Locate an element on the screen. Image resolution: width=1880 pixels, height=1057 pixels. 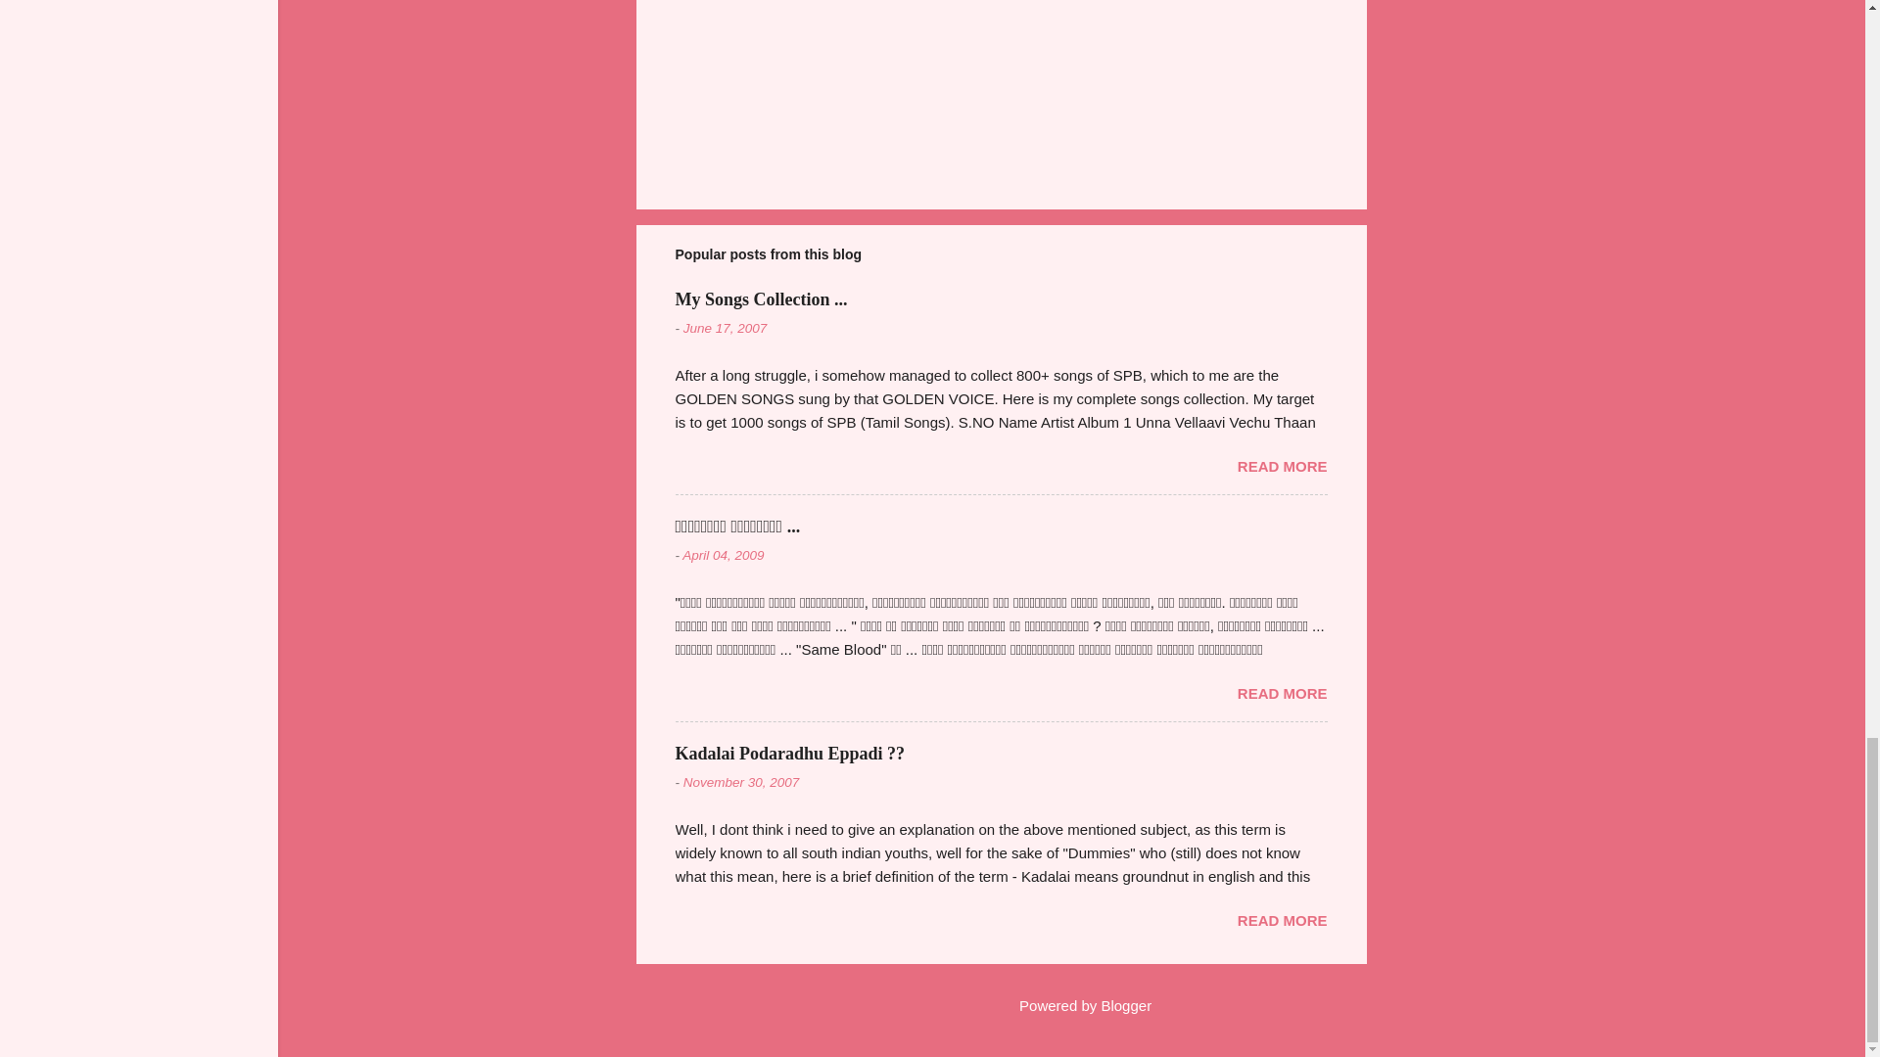
June 17, 2007 is located at coordinates (725, 329).